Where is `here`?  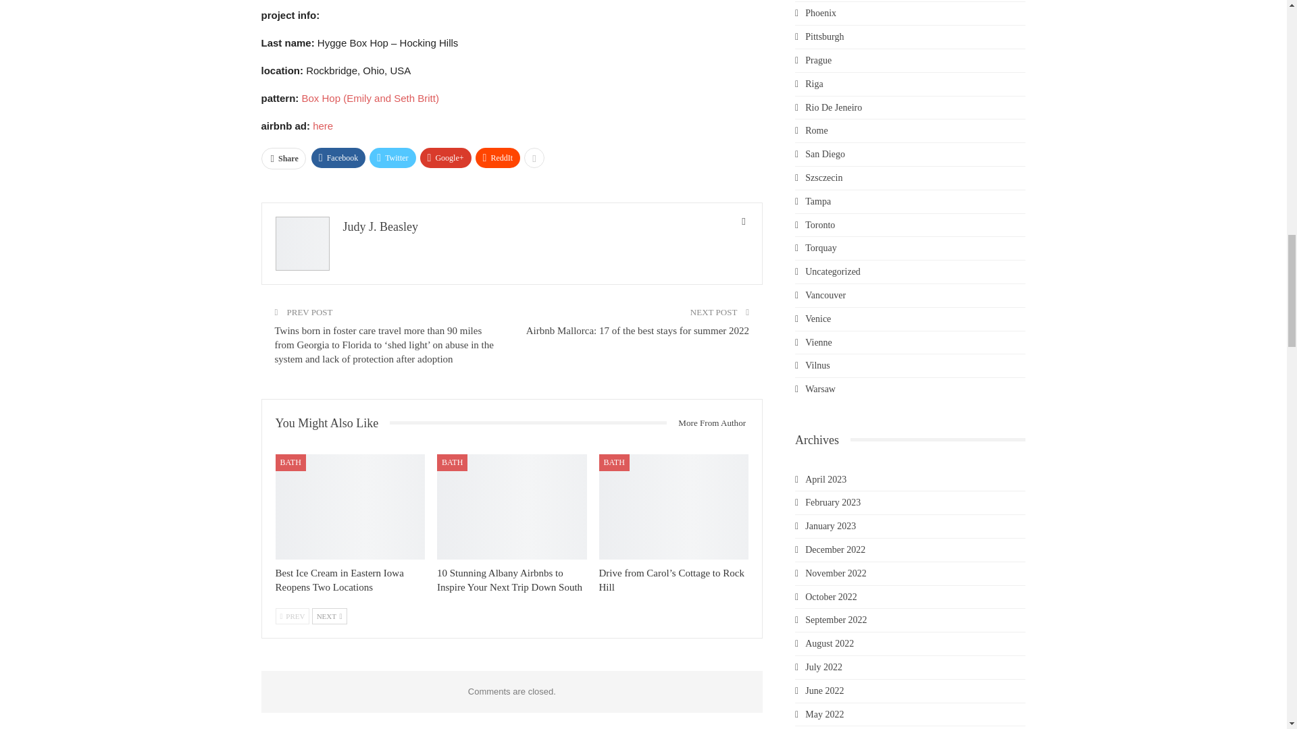
here is located at coordinates (323, 126).